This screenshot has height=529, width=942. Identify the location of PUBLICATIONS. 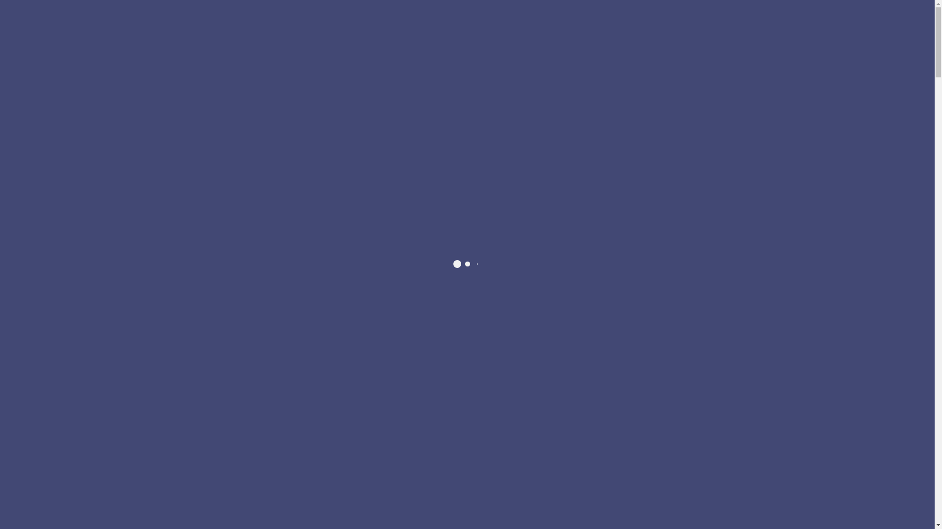
(713, 27).